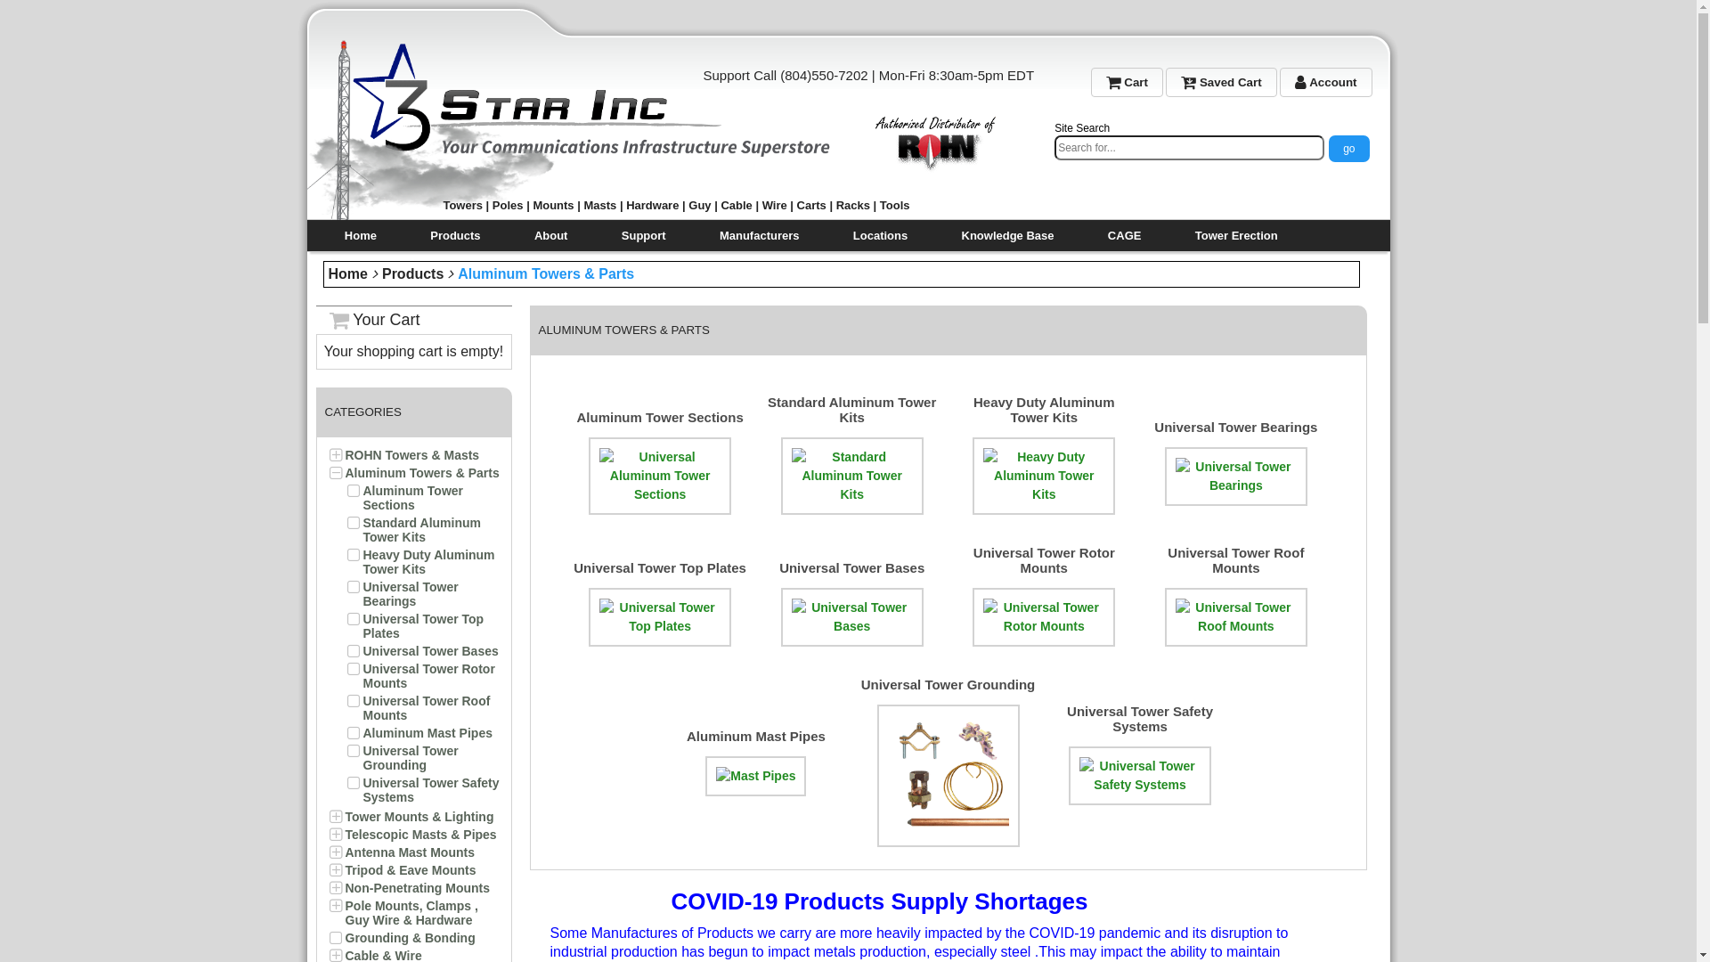 The width and height of the screenshot is (1710, 962). I want to click on Manufacturers, so click(760, 235).